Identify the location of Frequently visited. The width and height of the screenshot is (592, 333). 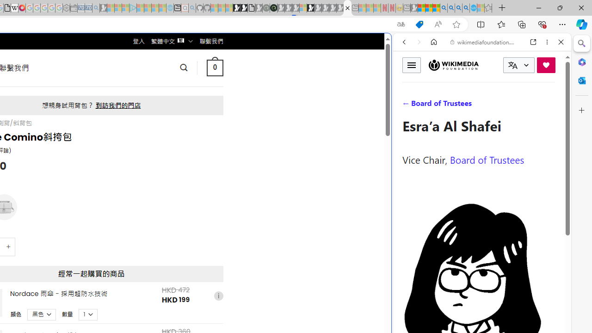
(193, 123).